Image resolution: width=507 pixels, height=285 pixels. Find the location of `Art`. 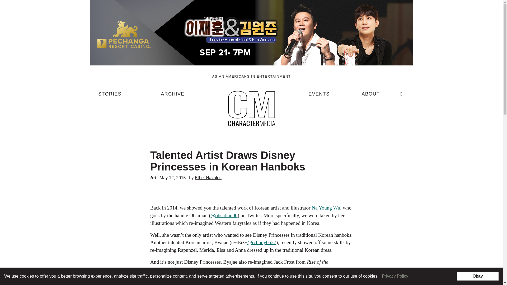

Art is located at coordinates (153, 178).